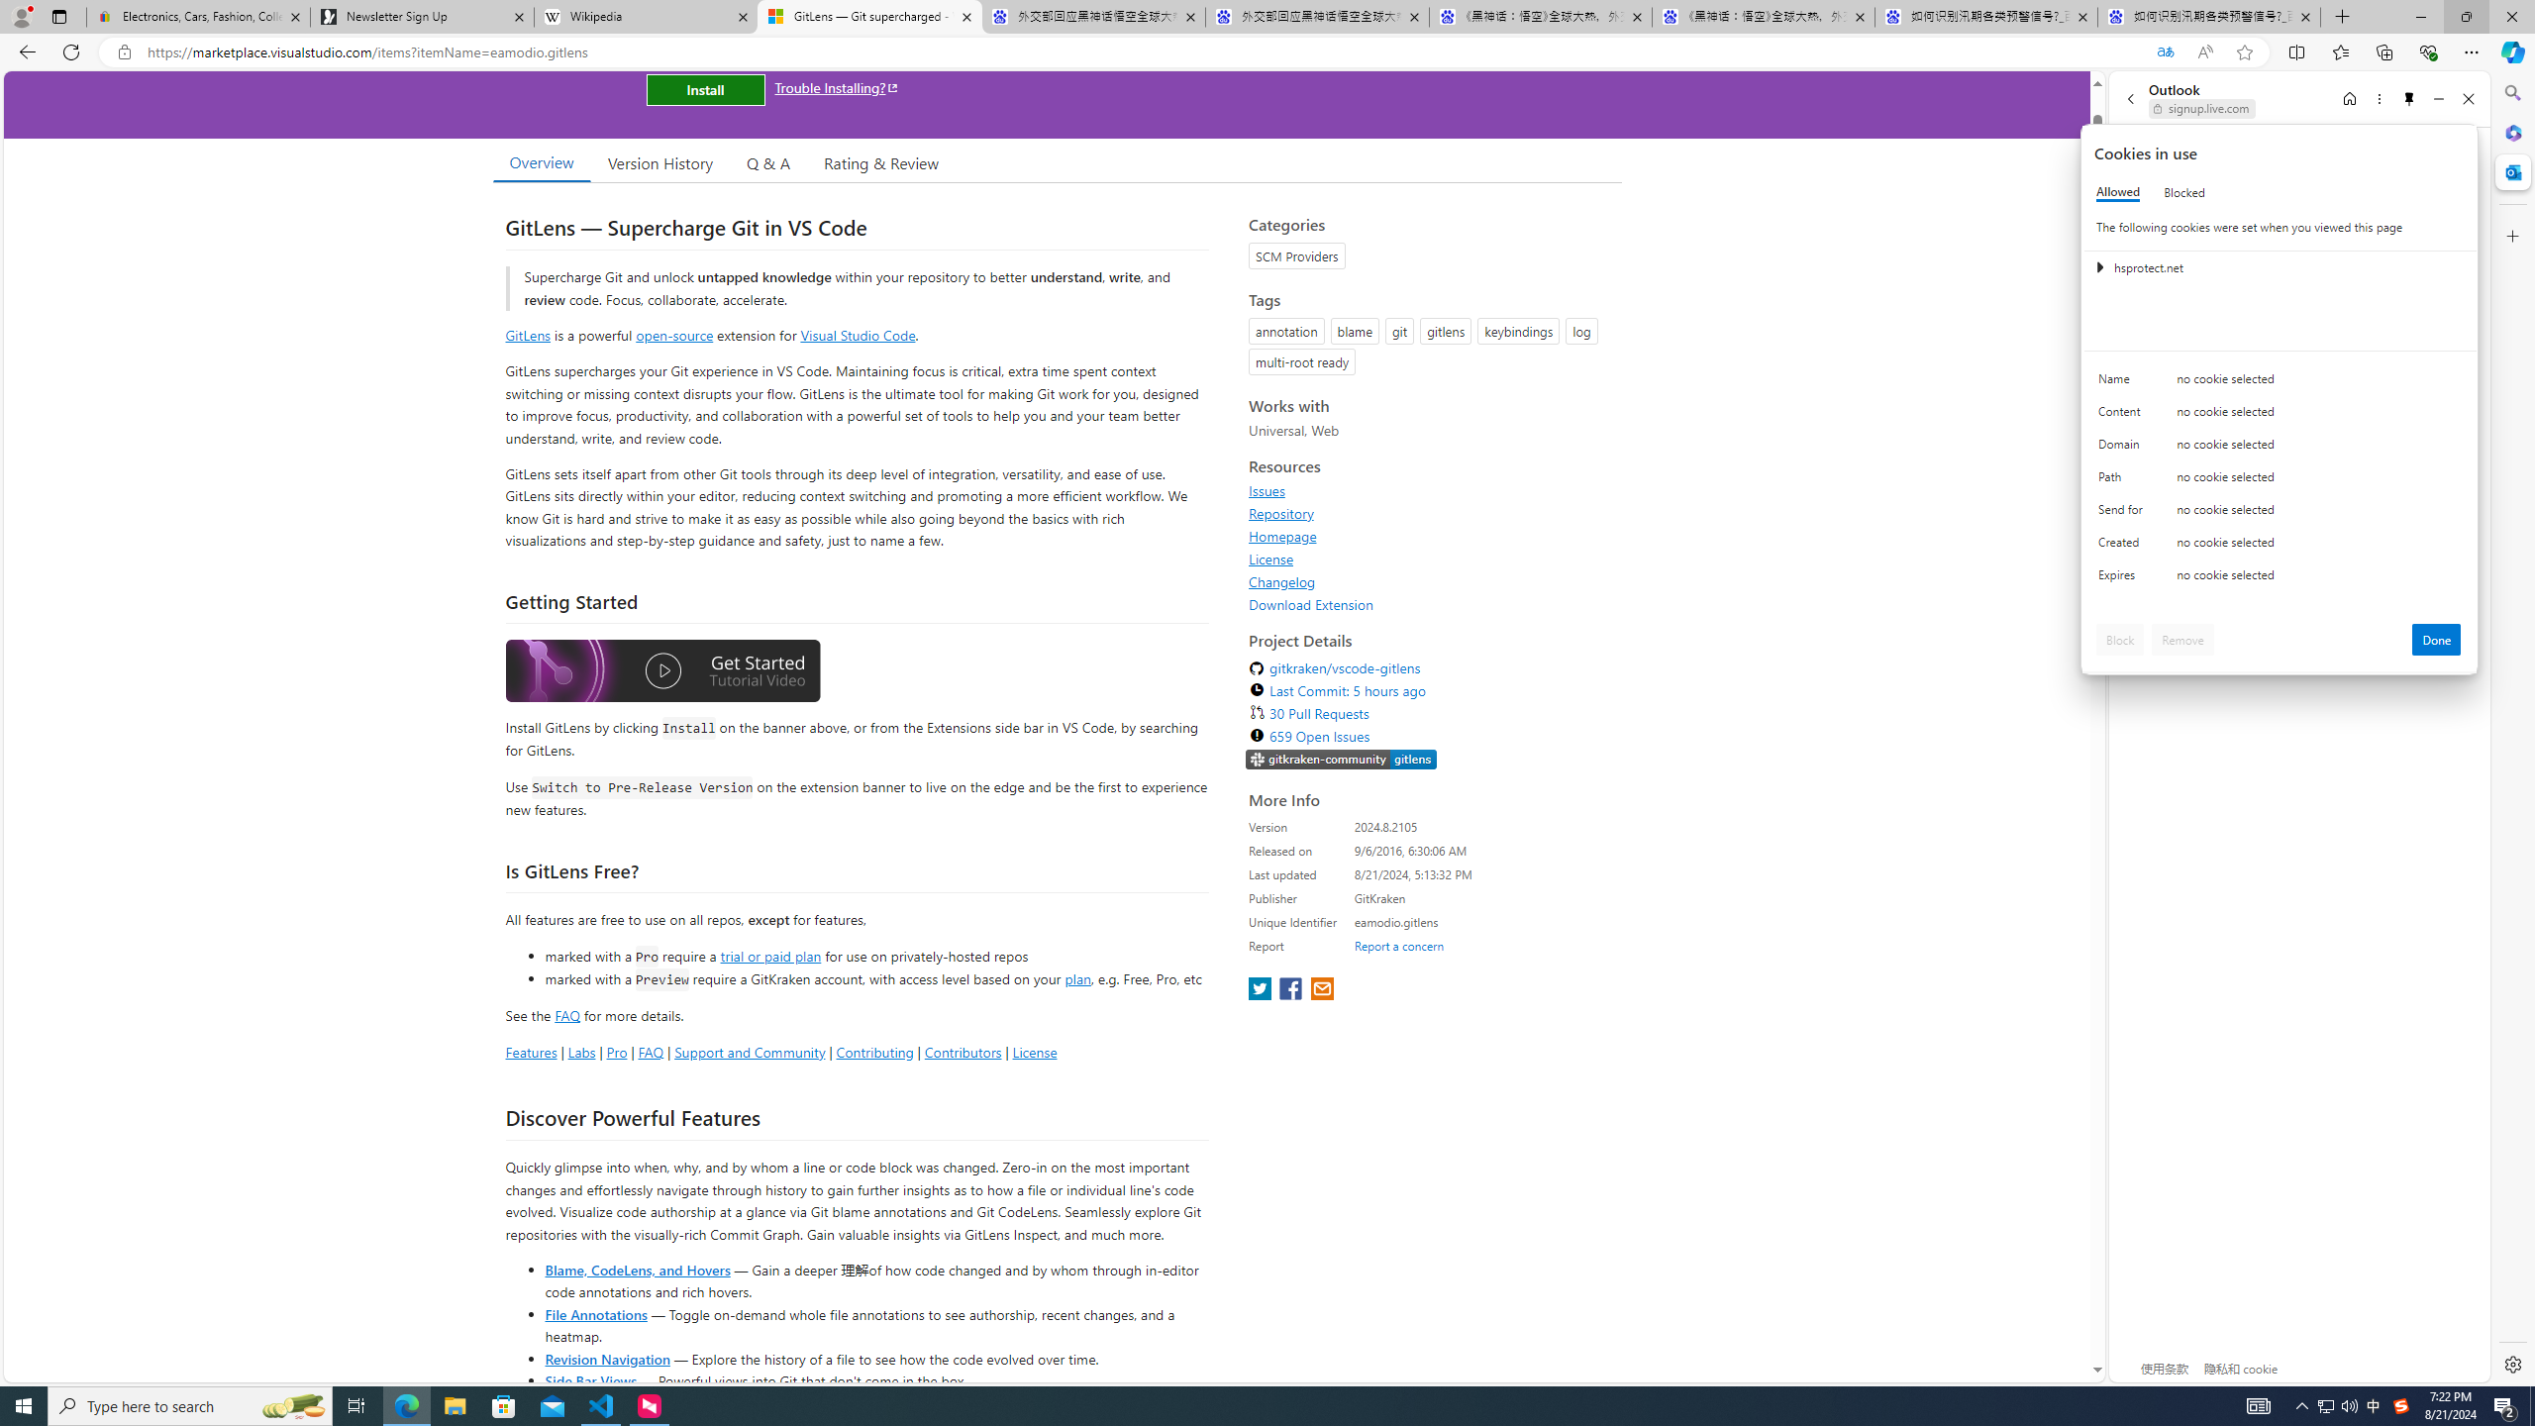 The width and height of the screenshot is (2535, 1426). Describe the element at coordinates (2184, 192) in the screenshot. I see `Blocked` at that location.